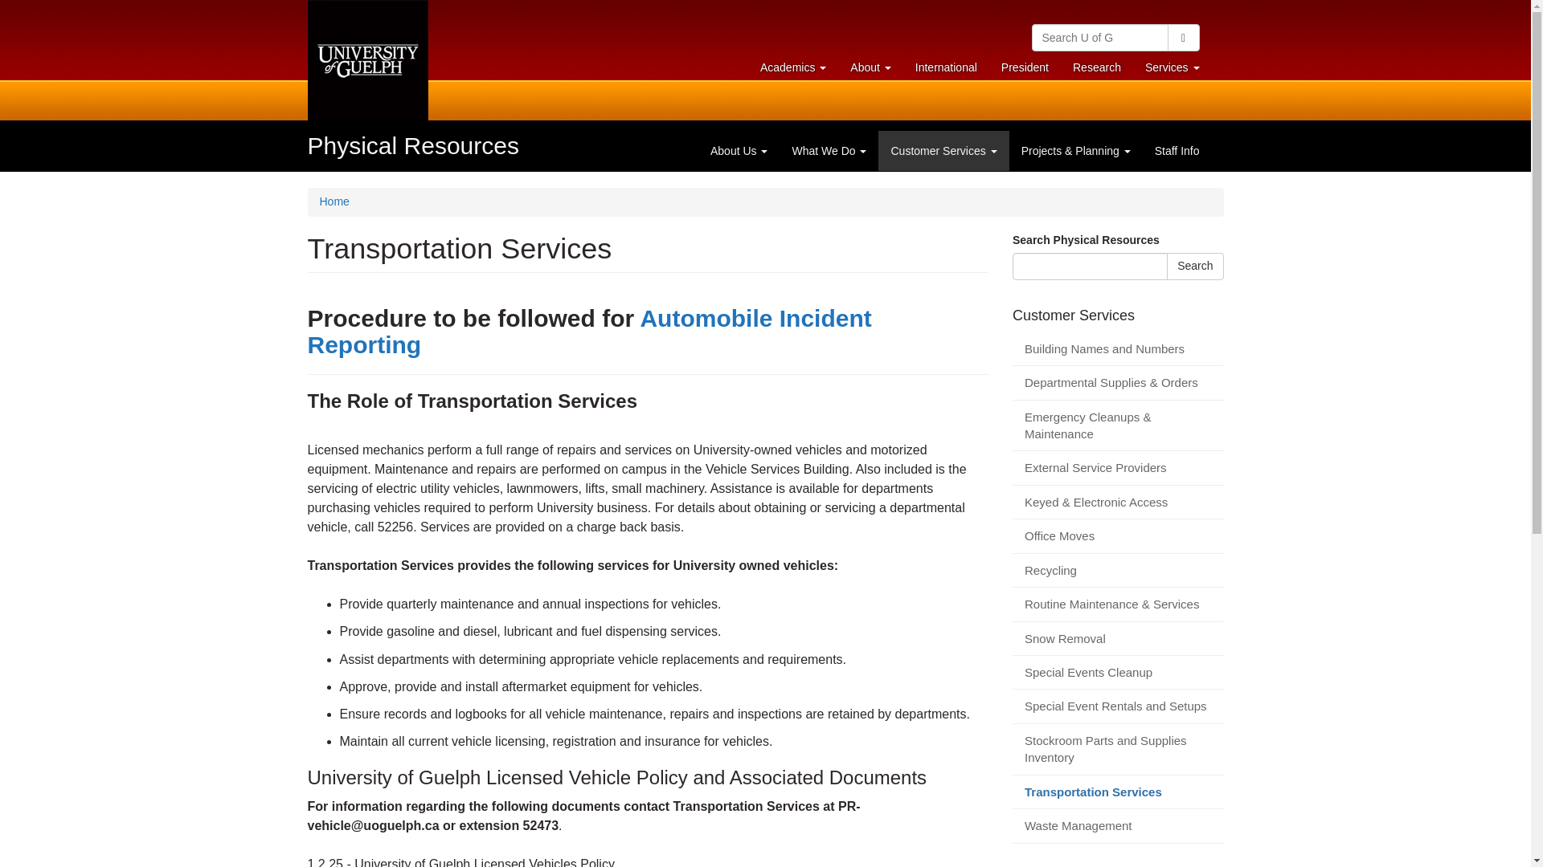  Describe the element at coordinates (1182, 37) in the screenshot. I see `International` at that location.